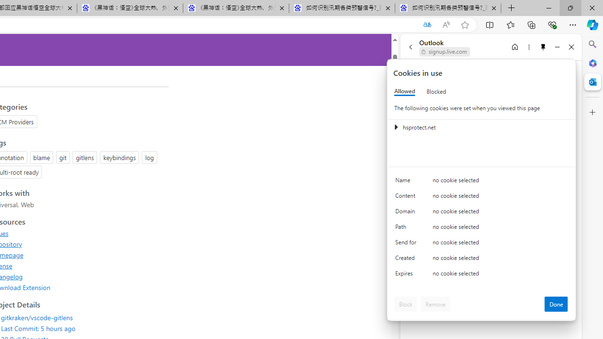  What do you see at coordinates (407, 229) in the screenshot?
I see `Path` at bounding box center [407, 229].